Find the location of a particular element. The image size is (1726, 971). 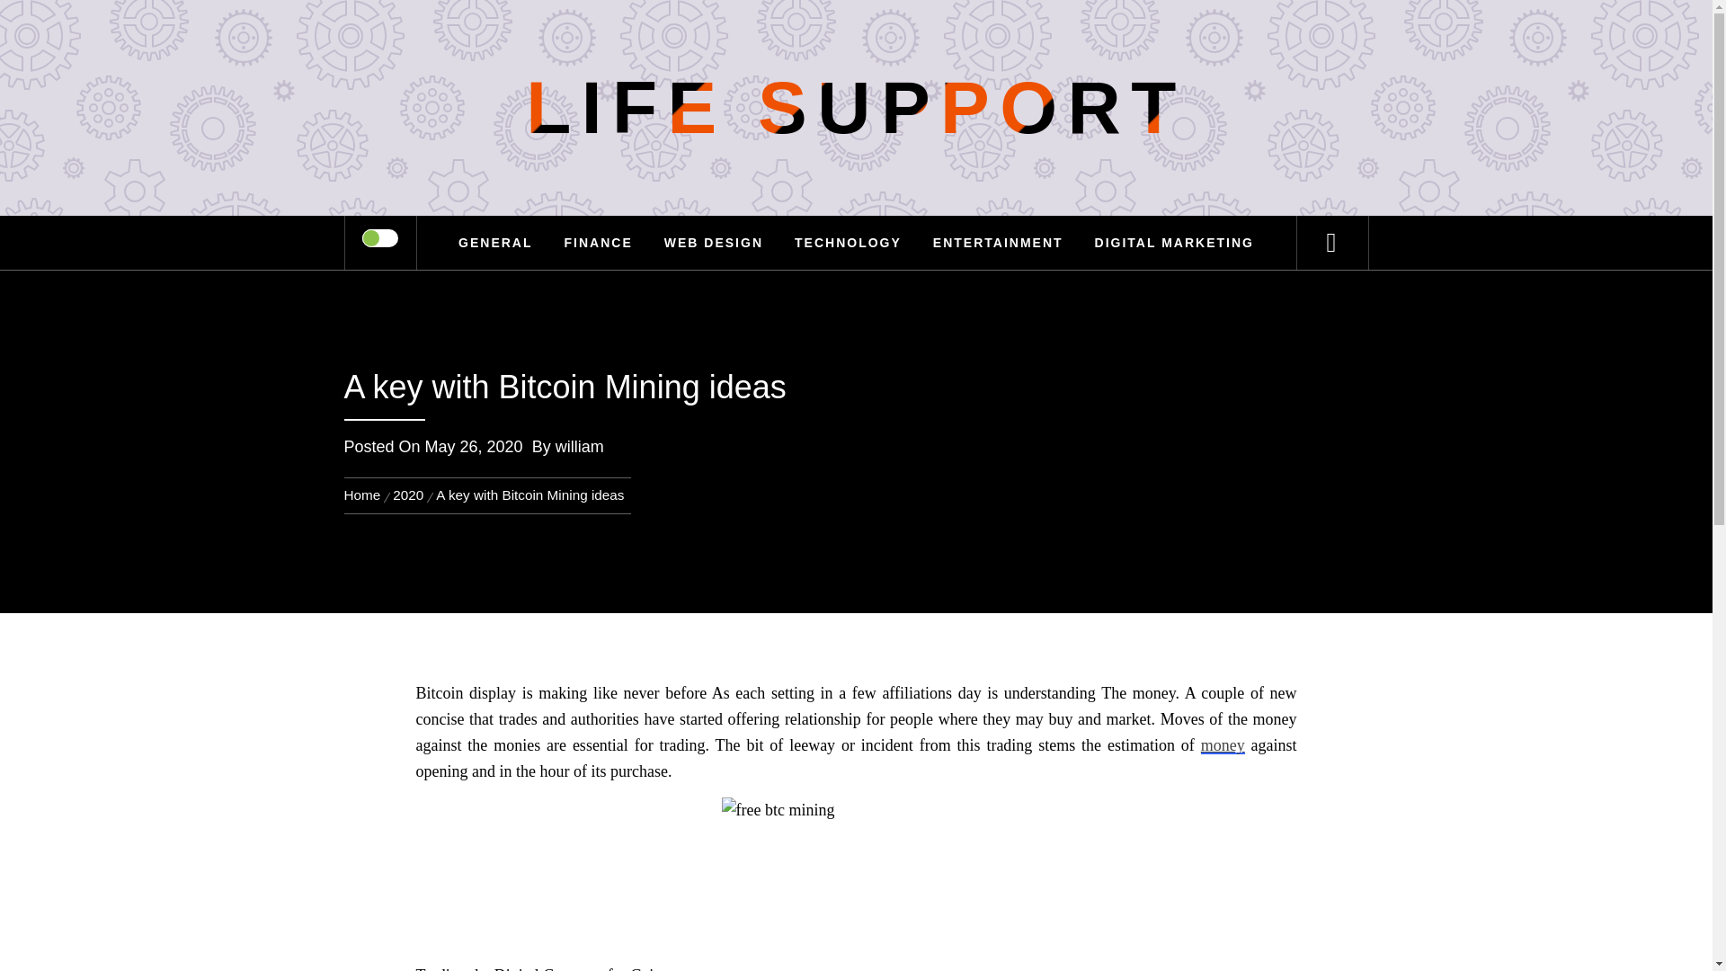

LIFE SUPPORT is located at coordinates (856, 108).